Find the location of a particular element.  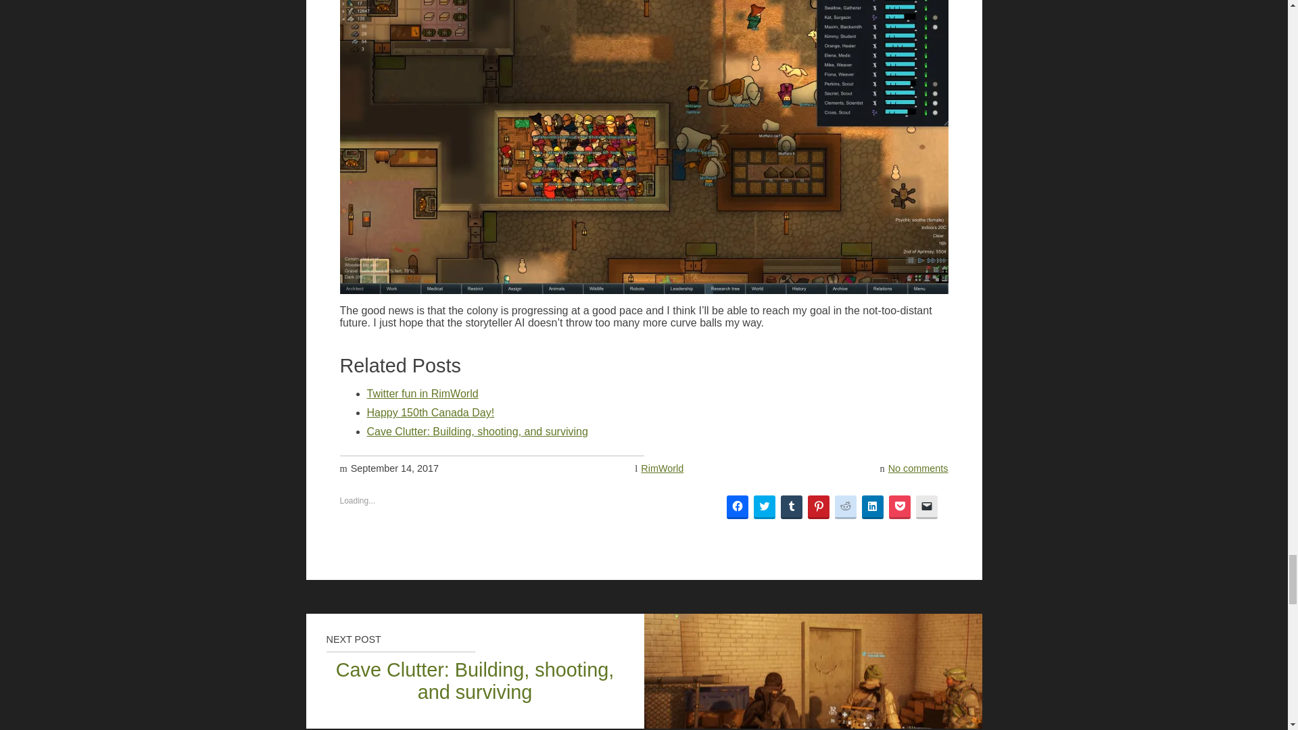

Happy 150th Canada Day! is located at coordinates (430, 412).